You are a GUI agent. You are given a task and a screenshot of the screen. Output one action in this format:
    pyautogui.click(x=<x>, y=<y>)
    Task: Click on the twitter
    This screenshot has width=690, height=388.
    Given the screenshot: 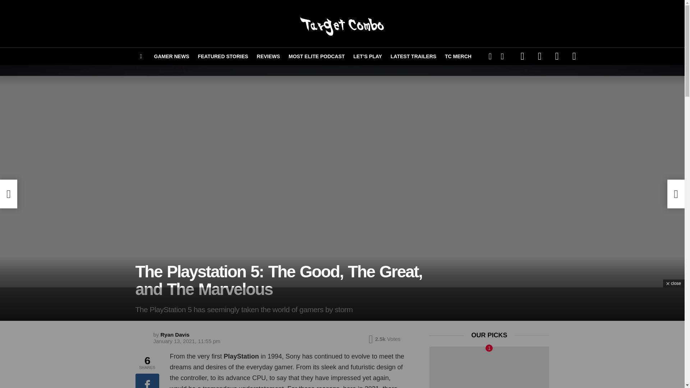 What is the action you would take?
    pyautogui.click(x=540, y=56)
    